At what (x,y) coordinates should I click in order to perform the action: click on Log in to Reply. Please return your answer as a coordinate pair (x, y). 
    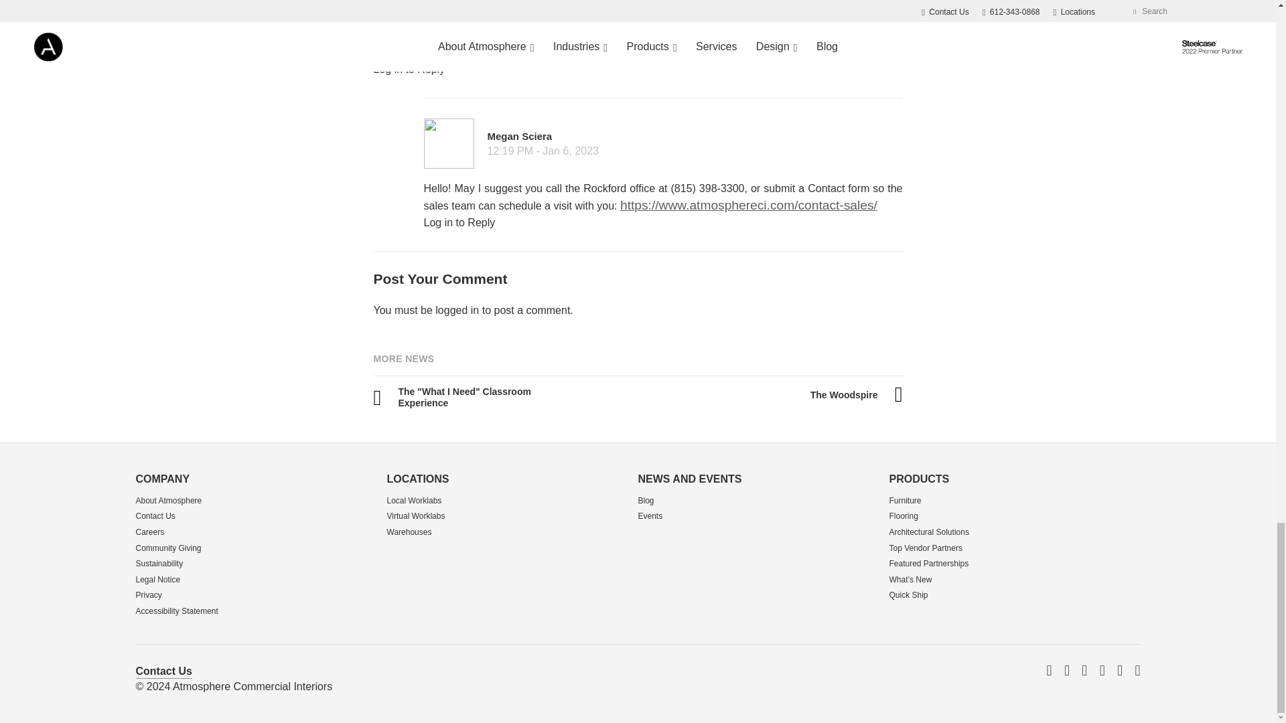
    Looking at the image, I should click on (459, 222).